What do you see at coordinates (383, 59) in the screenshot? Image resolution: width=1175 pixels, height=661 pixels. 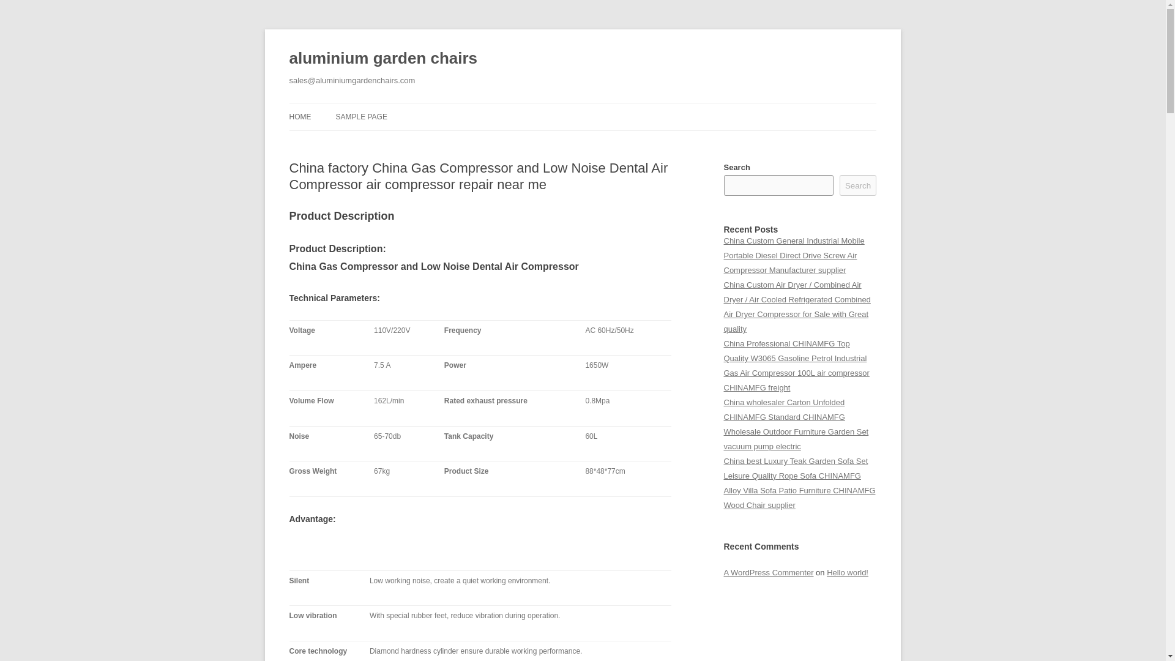 I see `aluminium garden chairs` at bounding box center [383, 59].